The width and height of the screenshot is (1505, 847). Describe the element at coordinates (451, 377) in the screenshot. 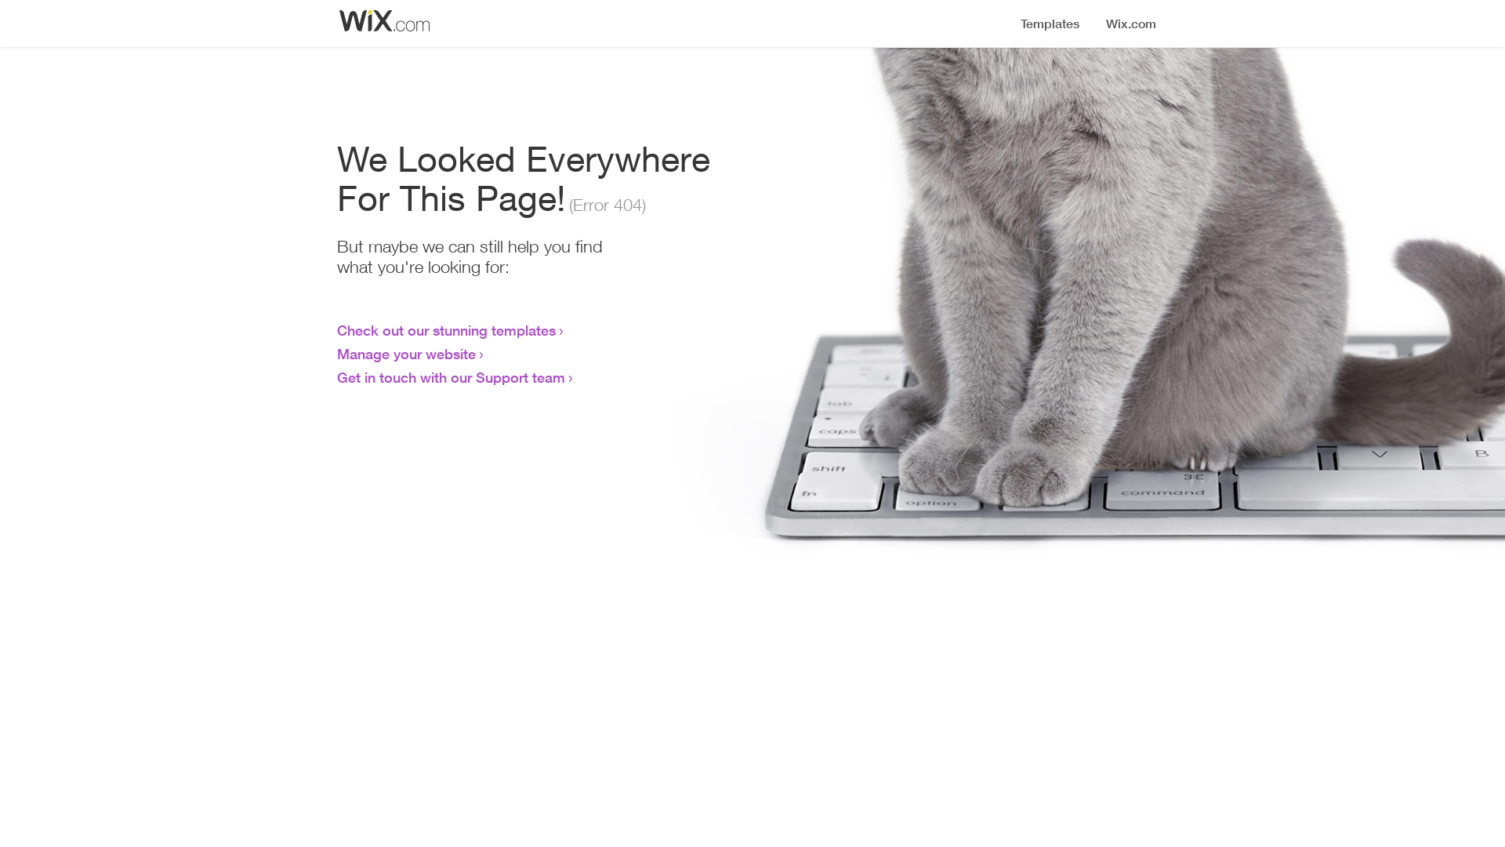

I see `Get in touch with our Support team` at that location.